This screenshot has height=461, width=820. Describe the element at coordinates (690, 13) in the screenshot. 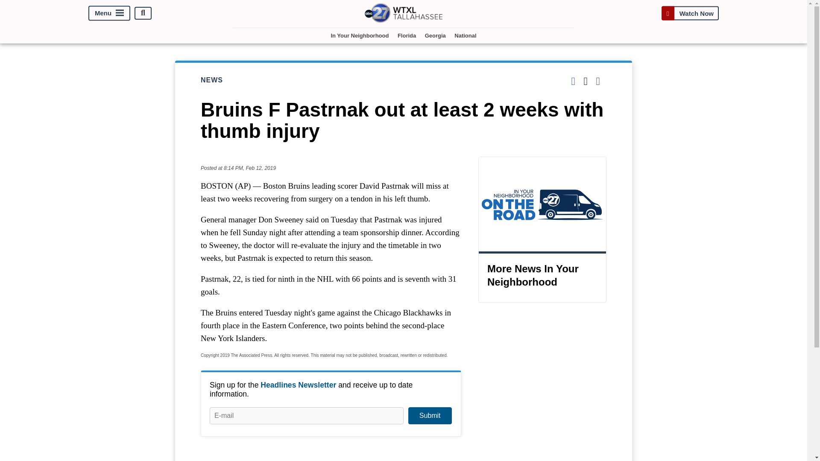

I see `Watch Now` at that location.